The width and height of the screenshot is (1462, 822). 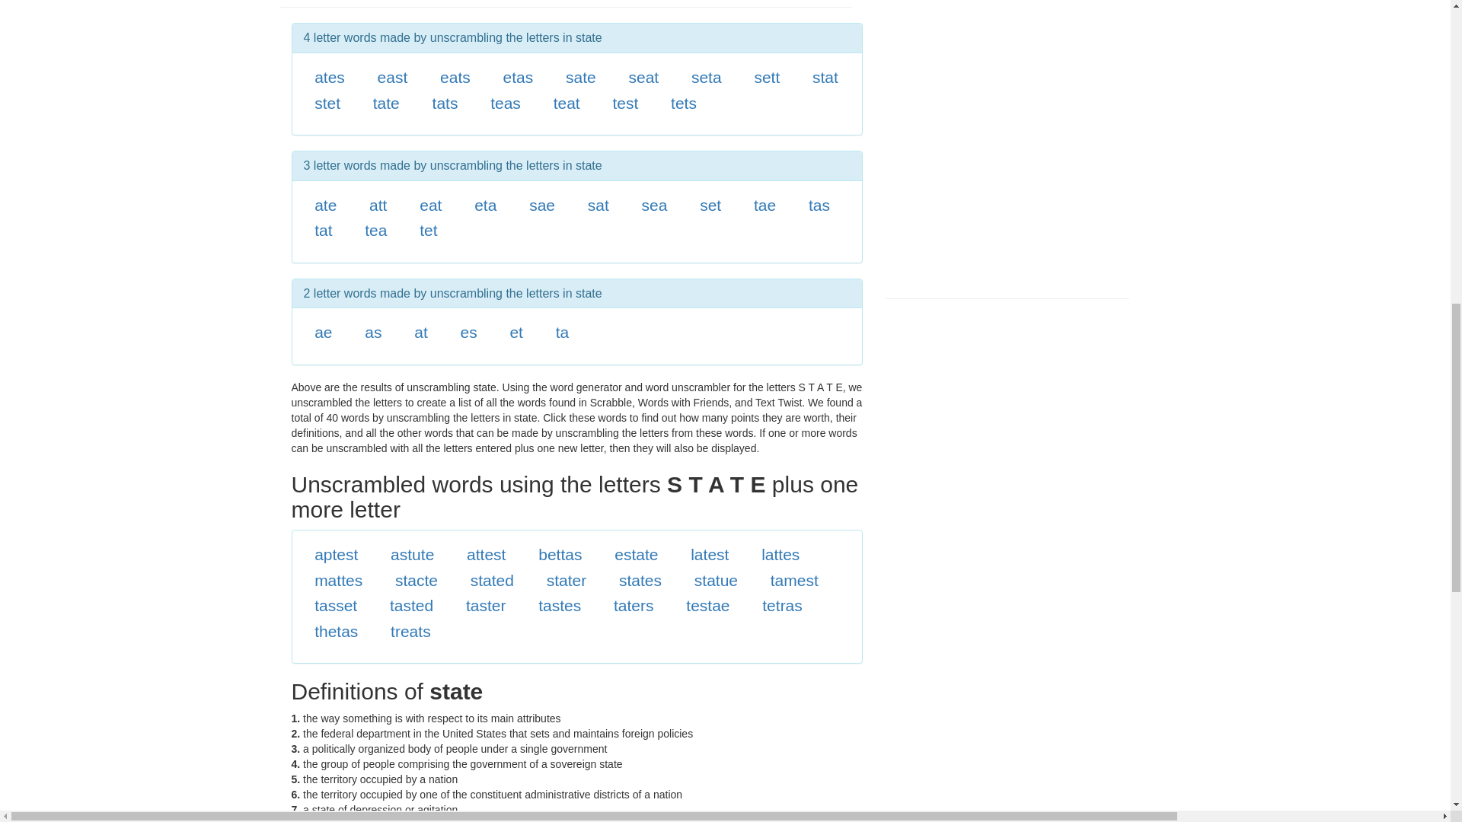 I want to click on seat, so click(x=643, y=77).